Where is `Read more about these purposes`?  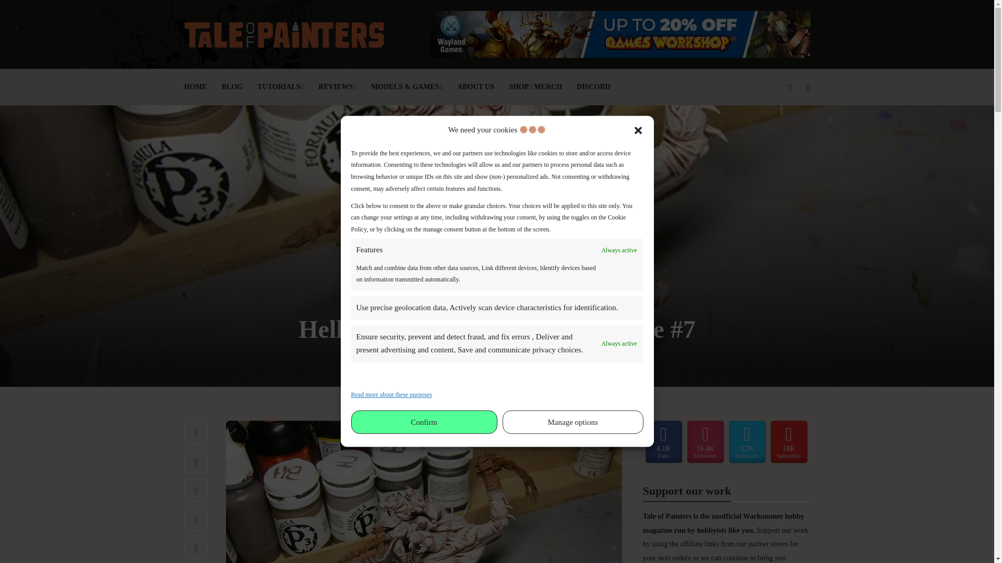 Read more about these purposes is located at coordinates (391, 394).